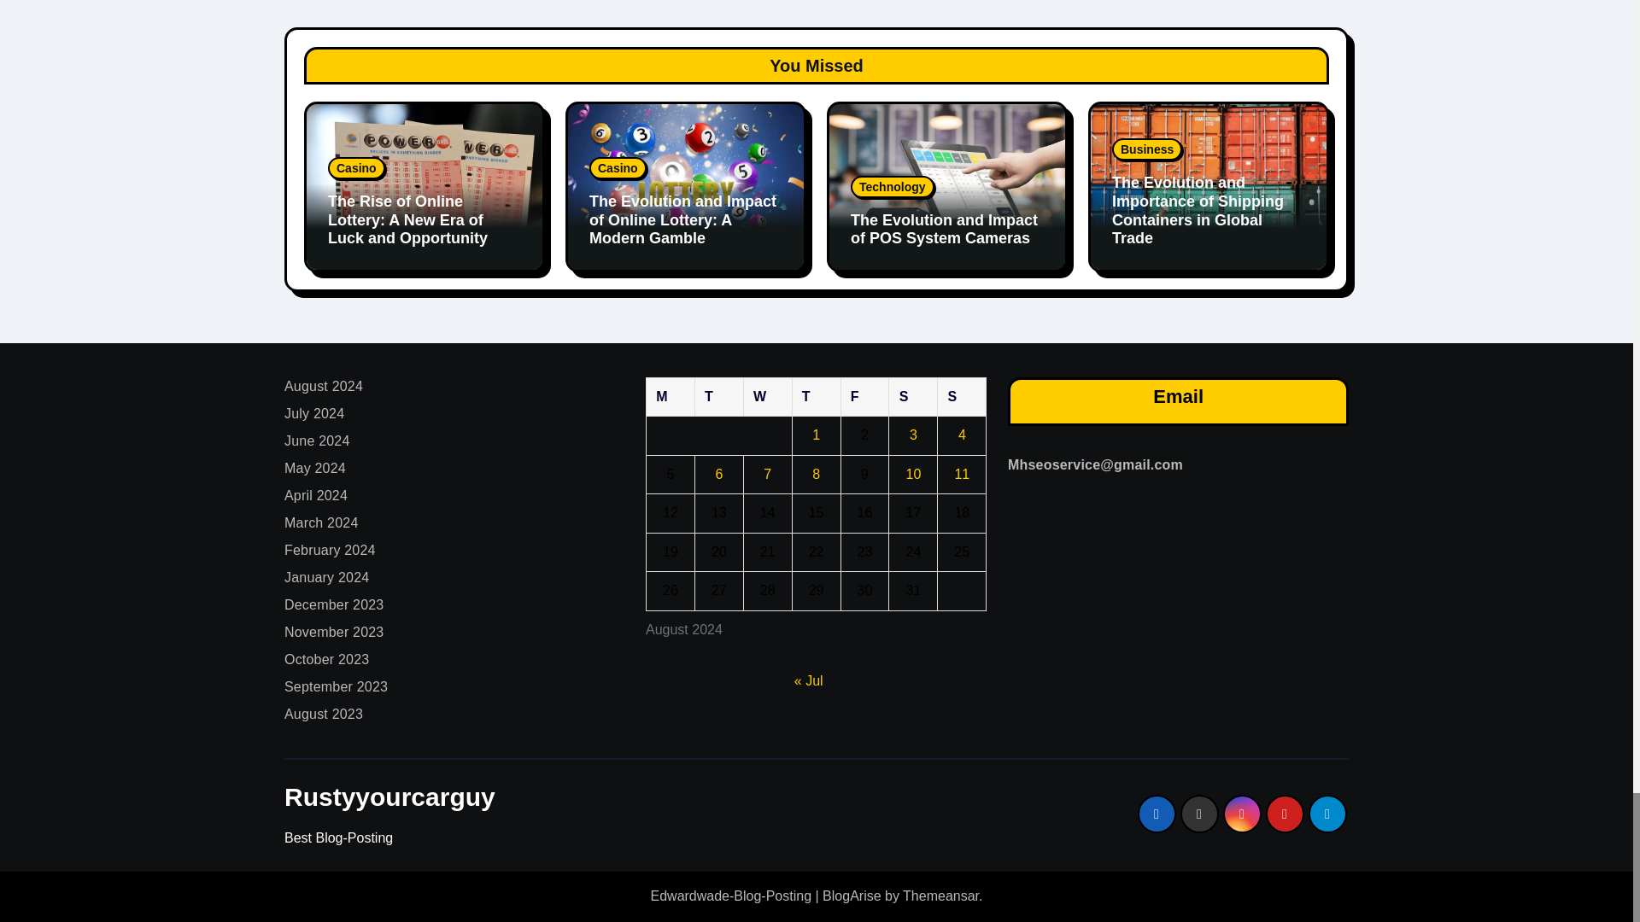 The width and height of the screenshot is (1640, 922). Describe the element at coordinates (945, 230) in the screenshot. I see `Permalink to: The Evolution and Impact of POS System Cameras` at that location.